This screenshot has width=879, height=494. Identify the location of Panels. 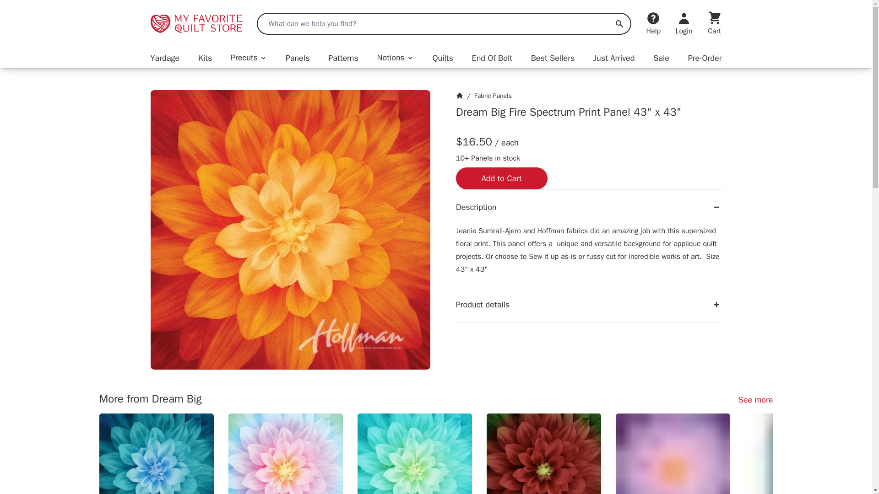
(298, 58).